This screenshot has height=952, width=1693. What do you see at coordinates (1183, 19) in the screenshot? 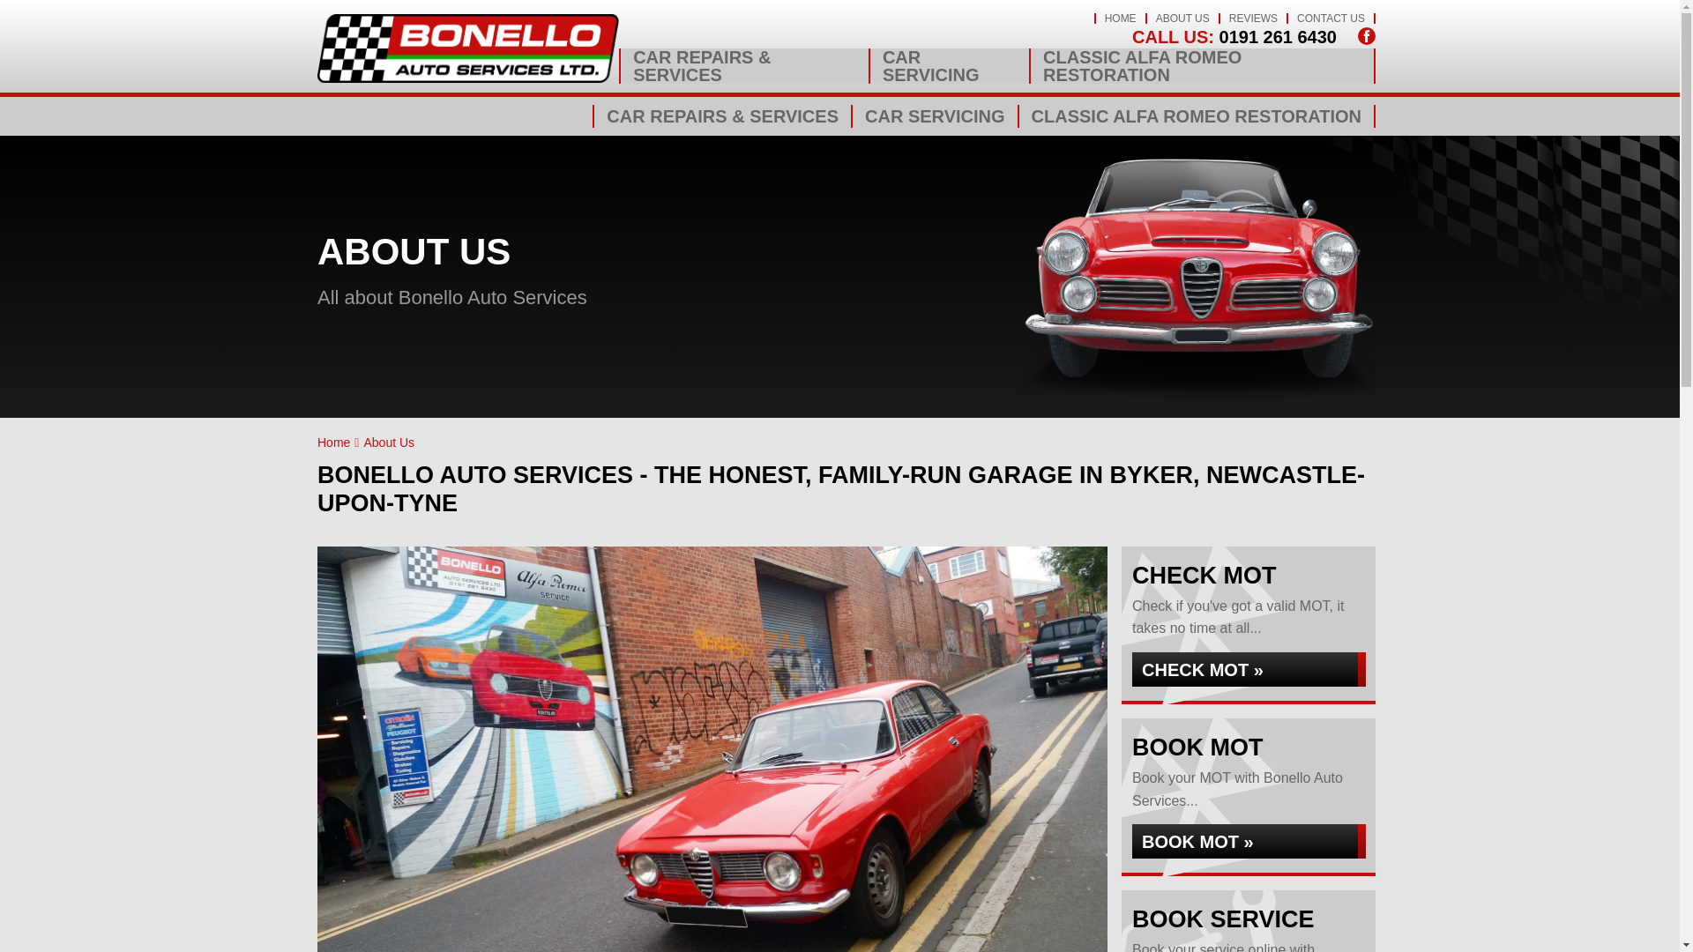
I see `ABOUT US` at bounding box center [1183, 19].